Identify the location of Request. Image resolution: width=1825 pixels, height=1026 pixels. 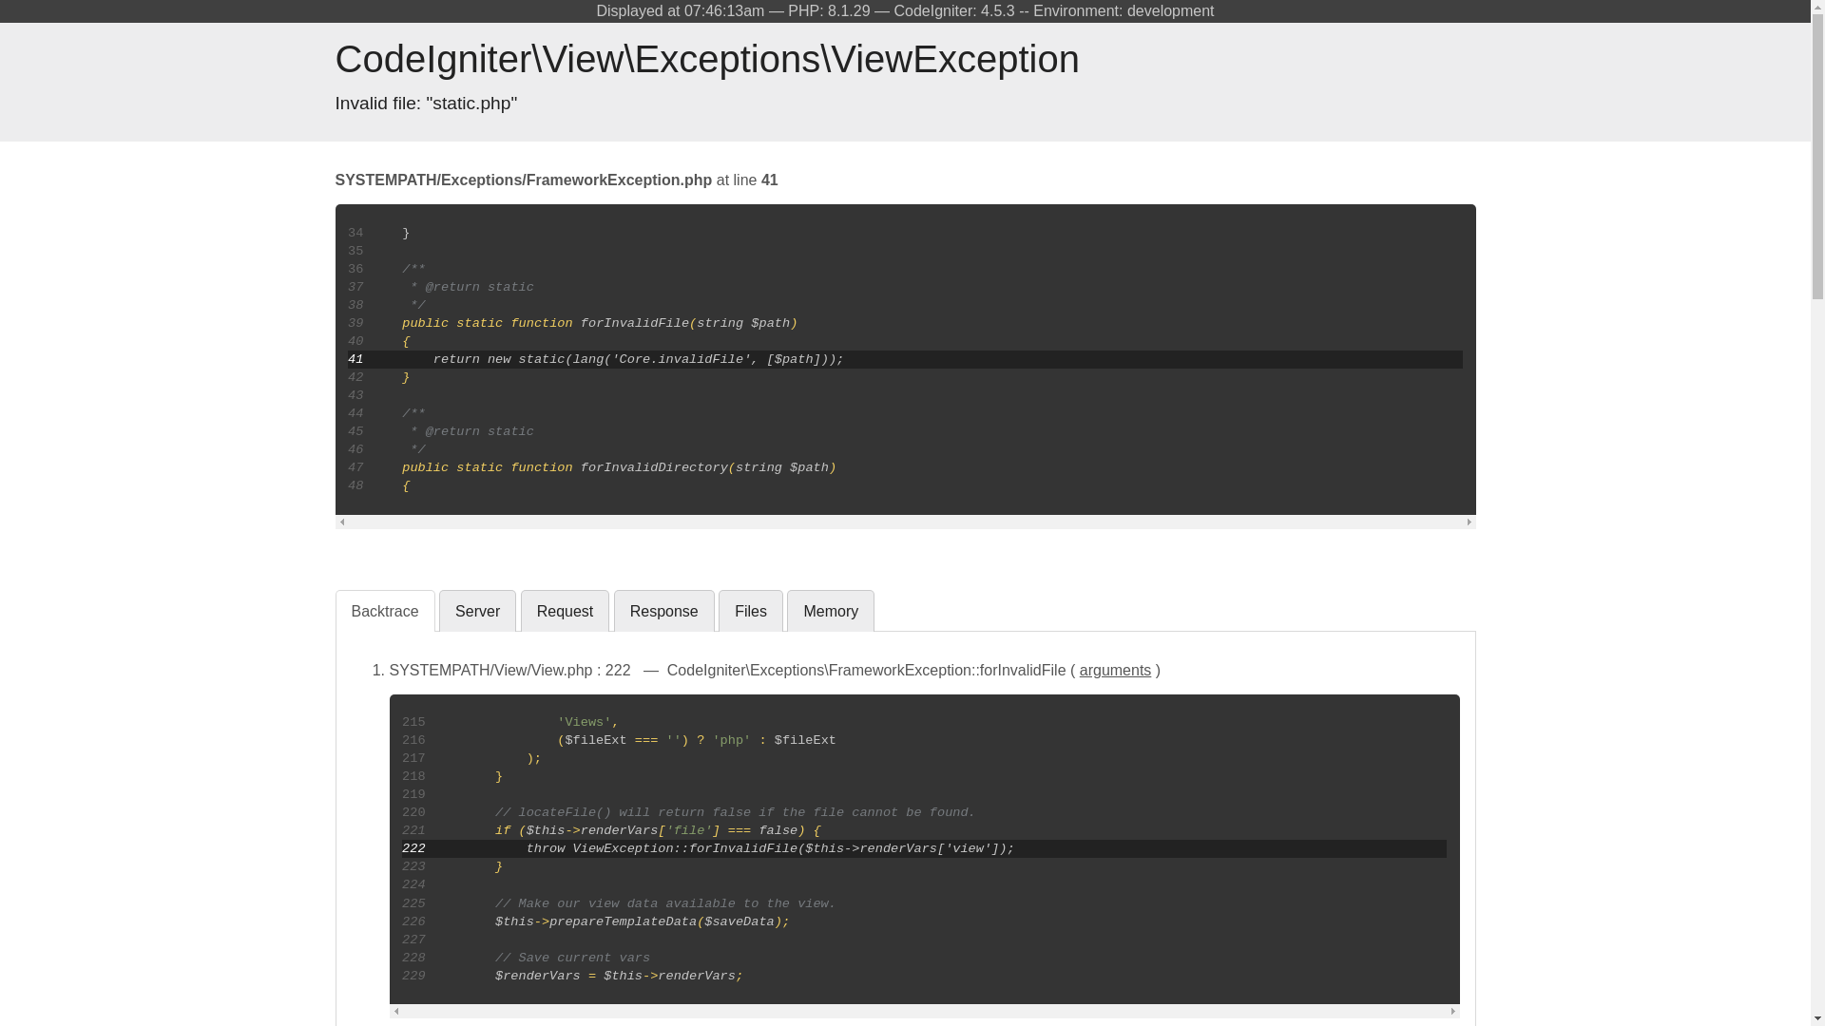
(565, 611).